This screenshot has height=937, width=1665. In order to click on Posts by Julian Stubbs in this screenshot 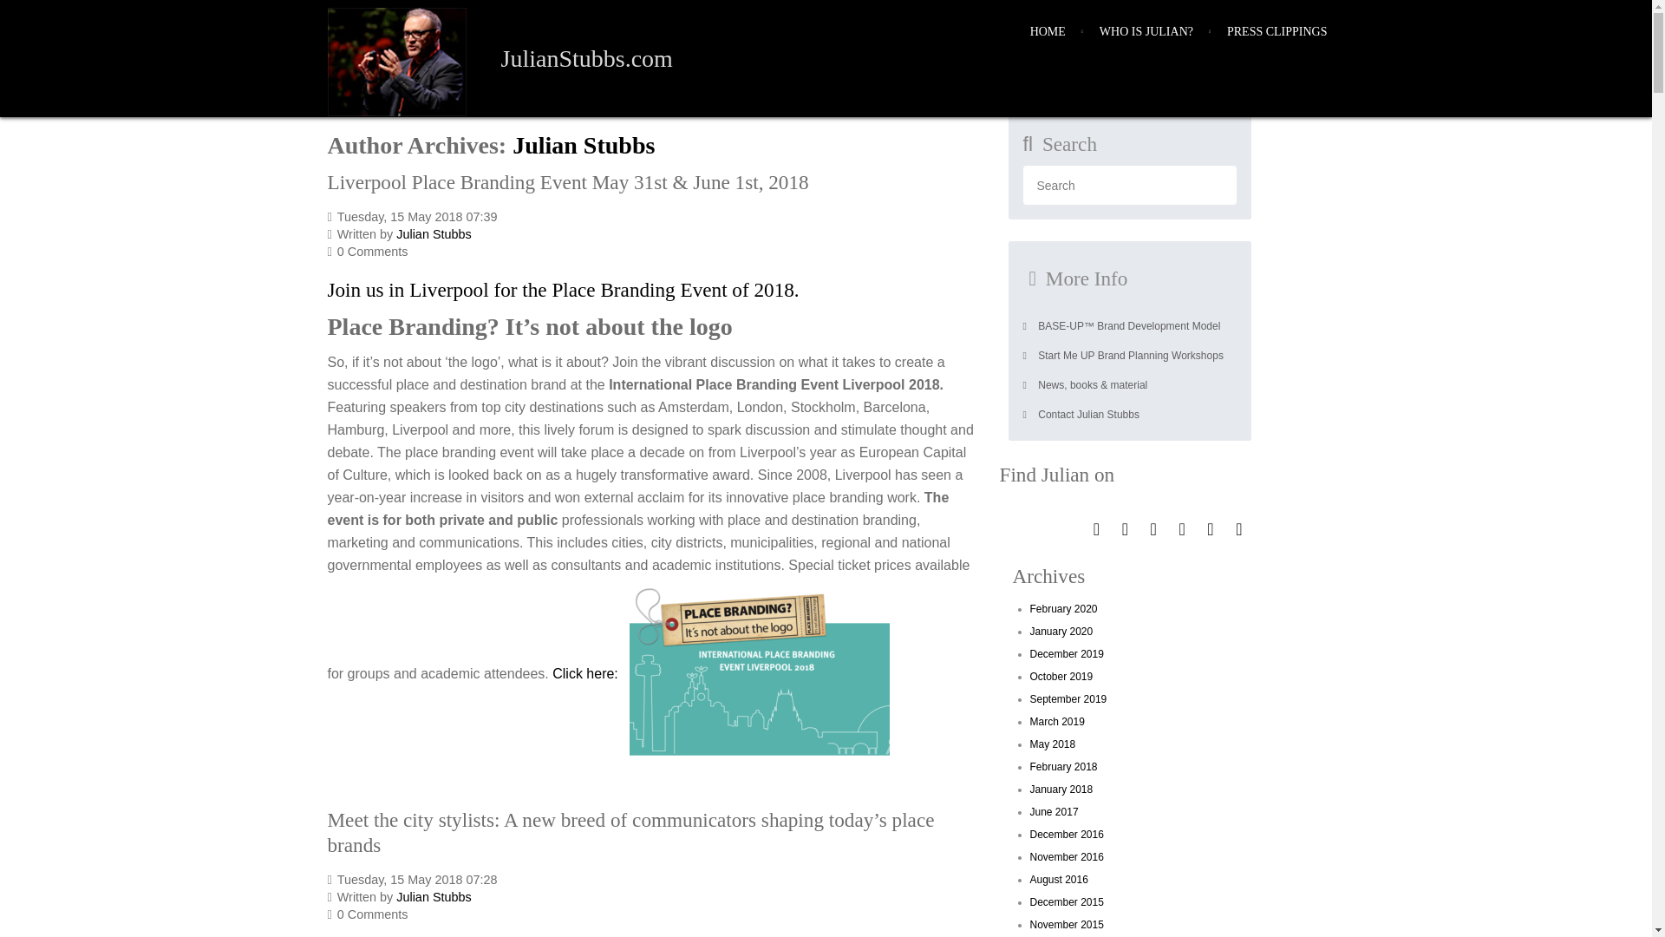, I will do `click(434, 234)`.